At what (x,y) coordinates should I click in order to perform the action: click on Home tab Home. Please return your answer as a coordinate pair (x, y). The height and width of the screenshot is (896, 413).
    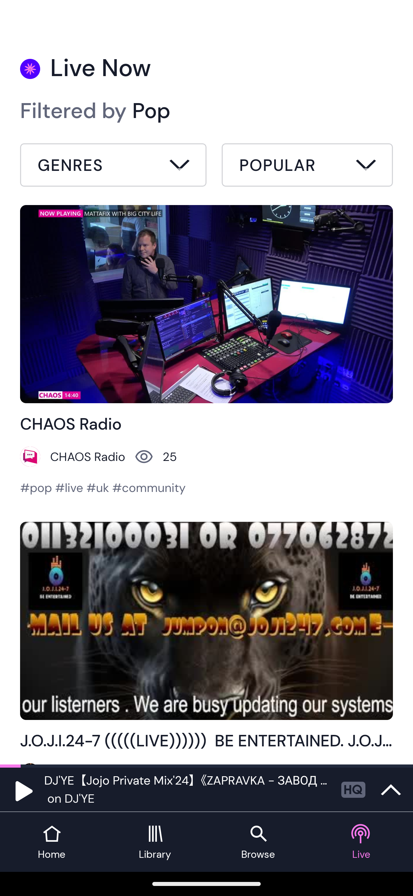
    Looking at the image, I should click on (52, 842).